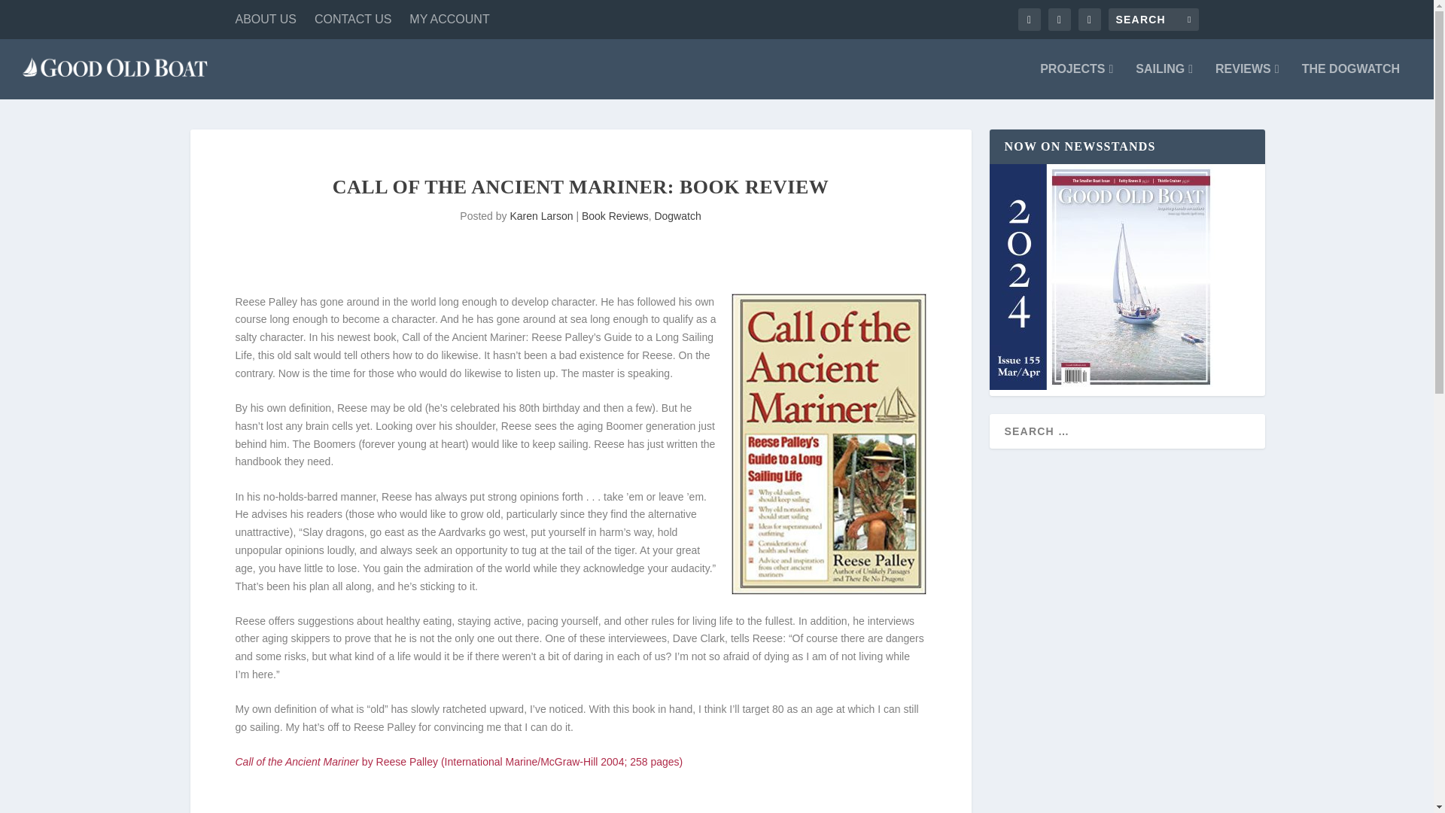 The width and height of the screenshot is (1445, 813). Describe the element at coordinates (1153, 20) in the screenshot. I see `Search for:` at that location.